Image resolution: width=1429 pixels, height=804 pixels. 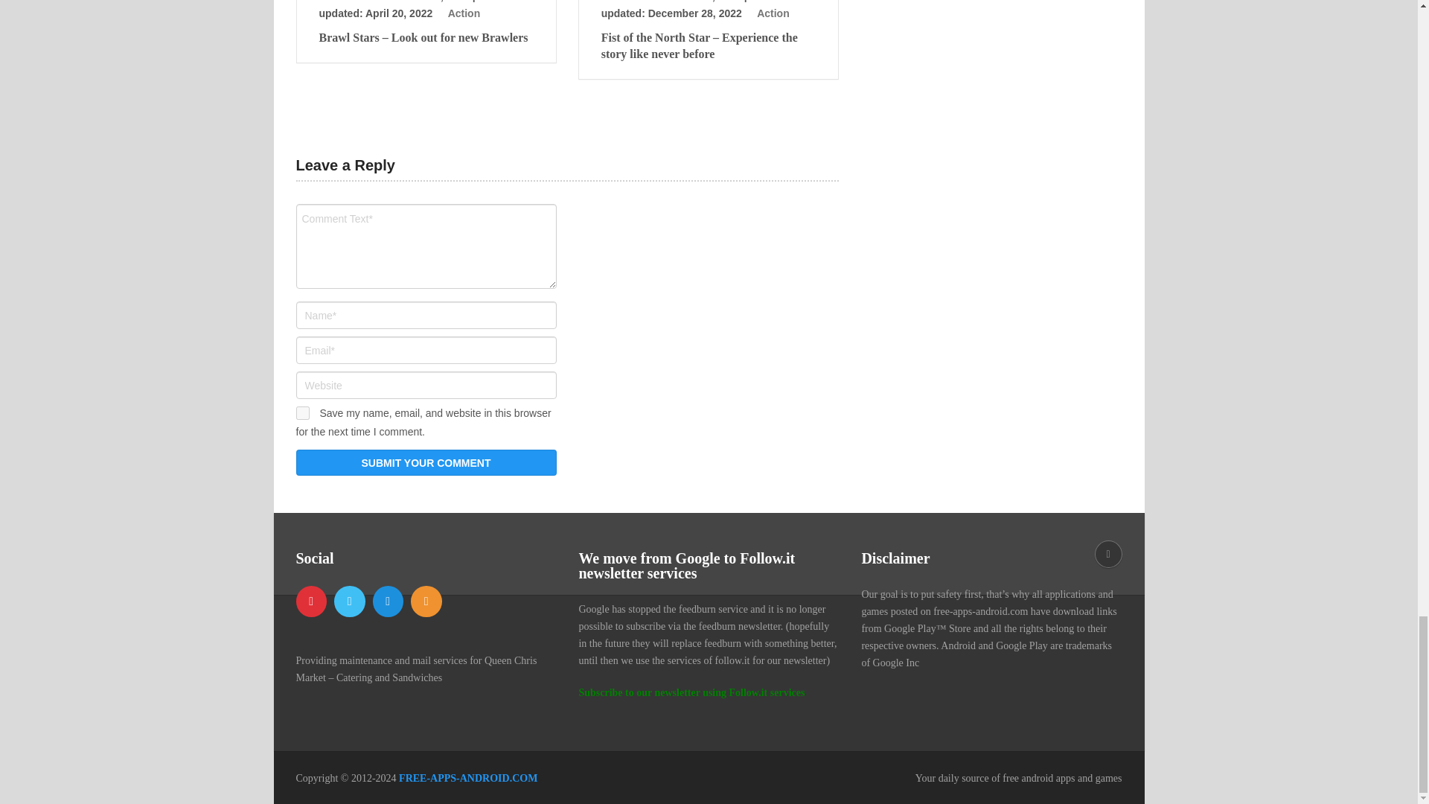 What do you see at coordinates (426, 462) in the screenshot?
I see `Submit Your Comment` at bounding box center [426, 462].